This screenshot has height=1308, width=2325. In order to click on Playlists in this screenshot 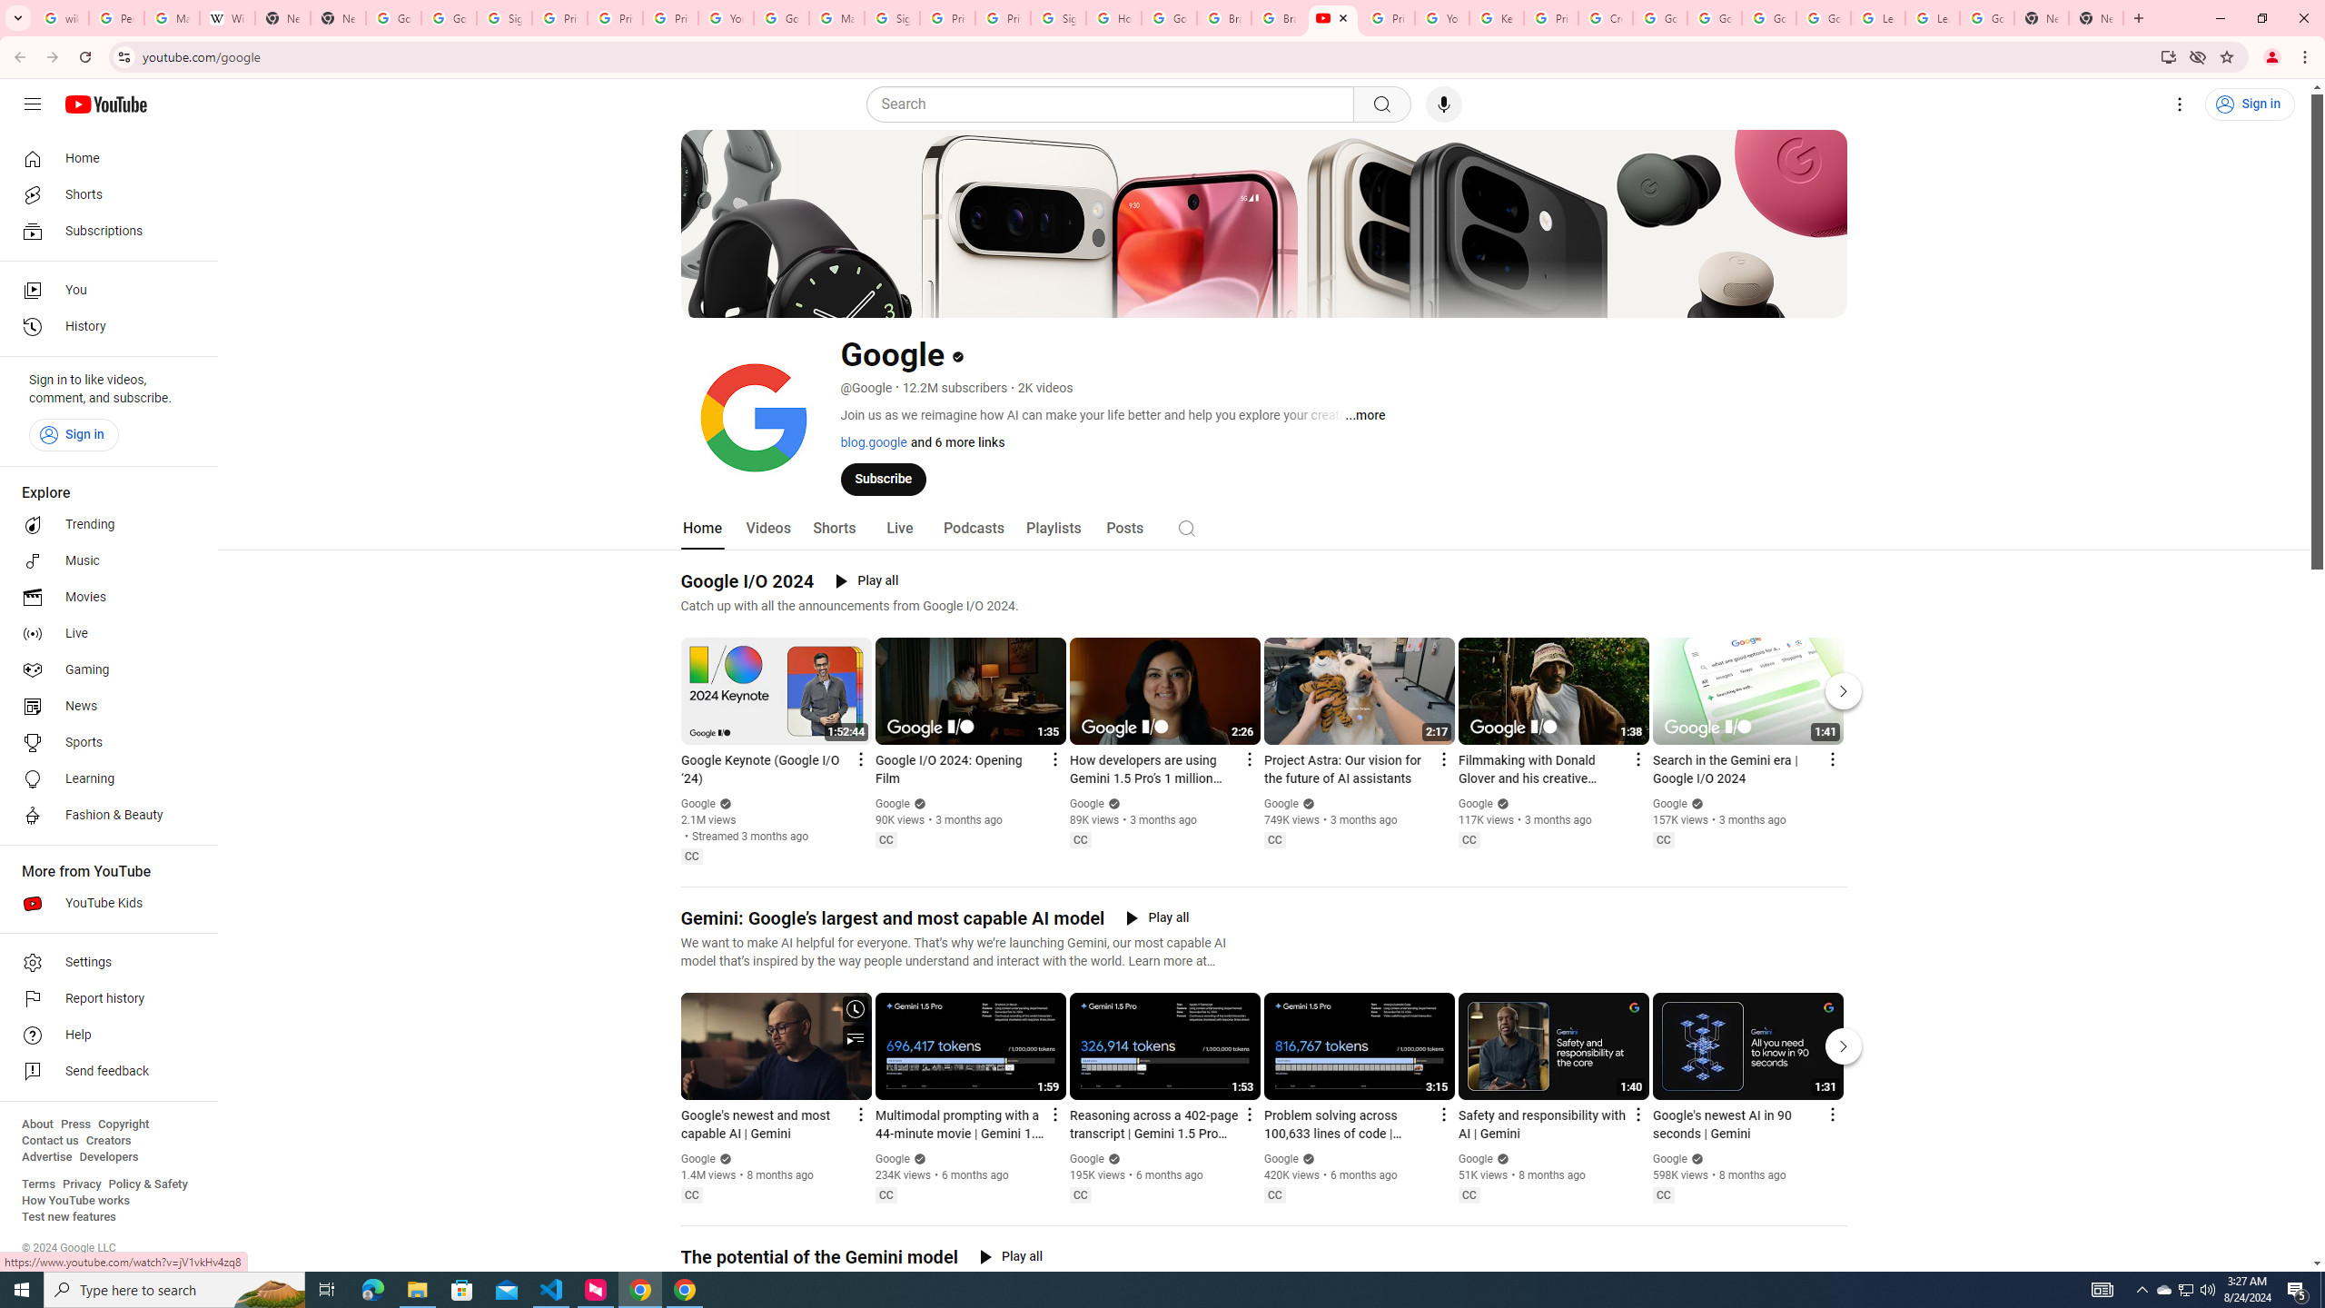, I will do `click(1053, 529)`.